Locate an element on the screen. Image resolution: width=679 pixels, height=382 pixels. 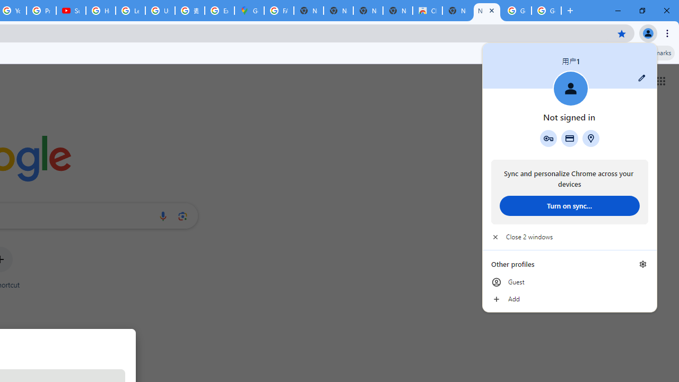
Close 2 windows is located at coordinates (570, 237).